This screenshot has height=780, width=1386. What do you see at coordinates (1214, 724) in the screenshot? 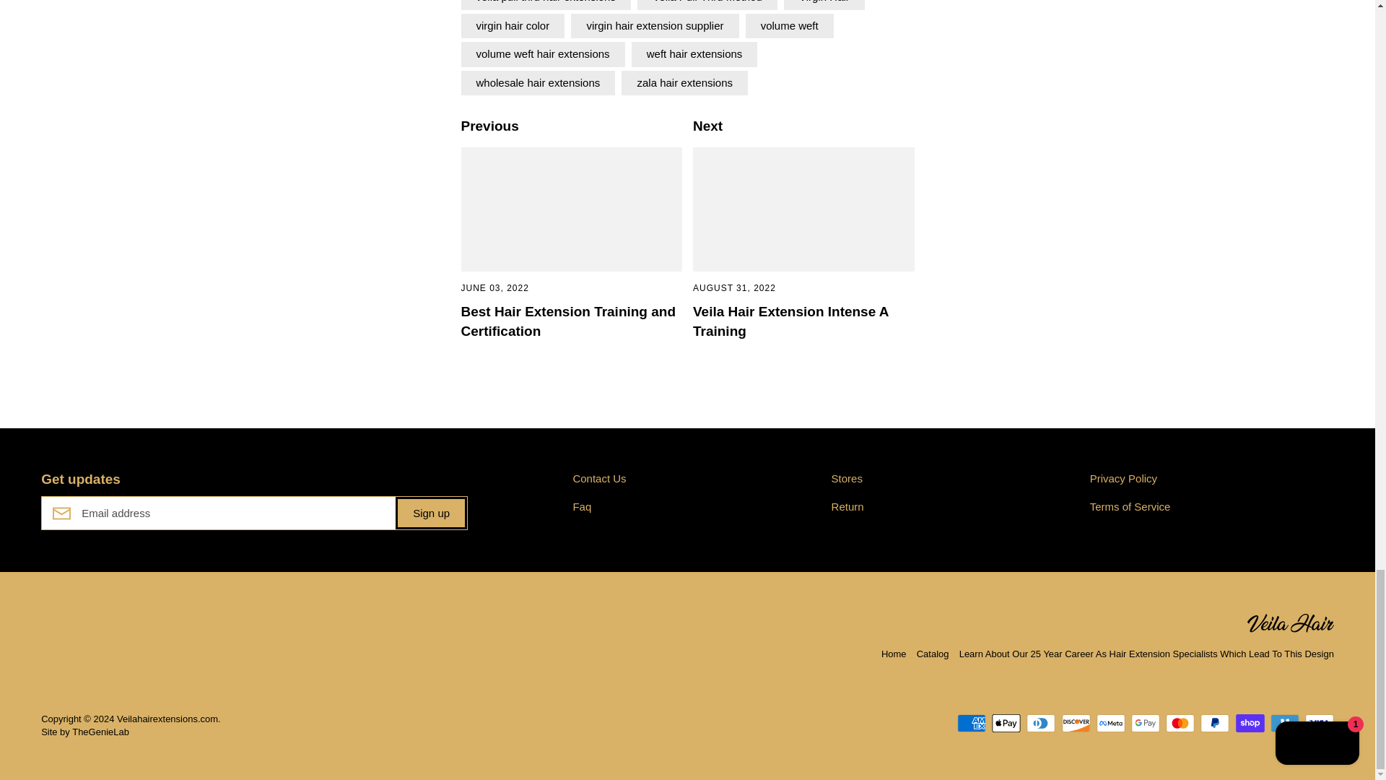
I see `PayPal` at bounding box center [1214, 724].